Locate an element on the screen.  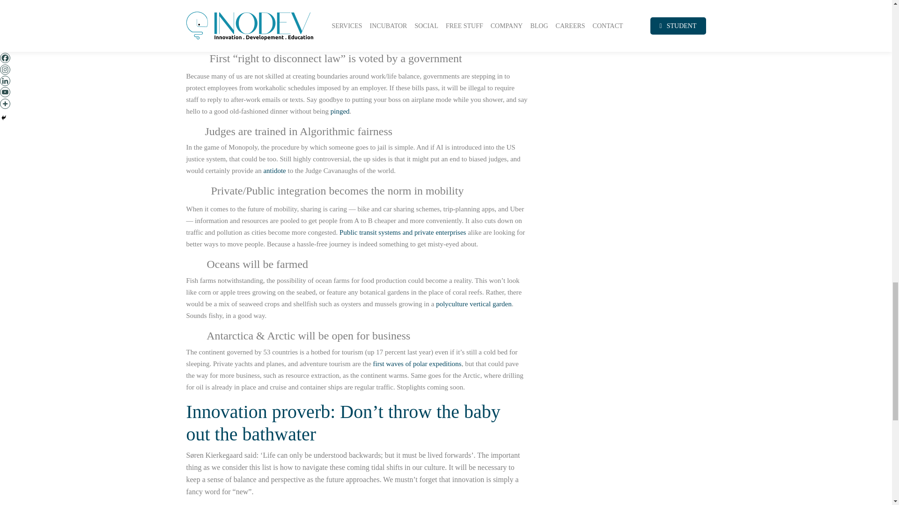
Calm is located at coordinates (260, 14).